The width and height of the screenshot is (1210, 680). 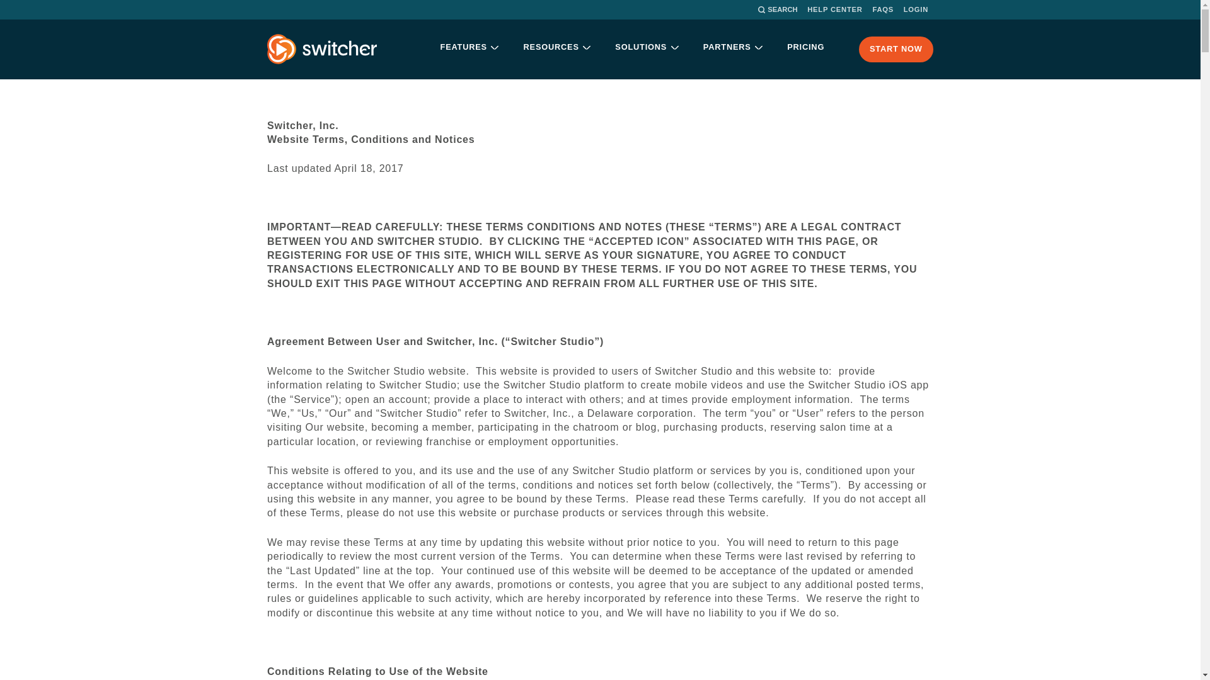 I want to click on FEATURES, so click(x=469, y=50).